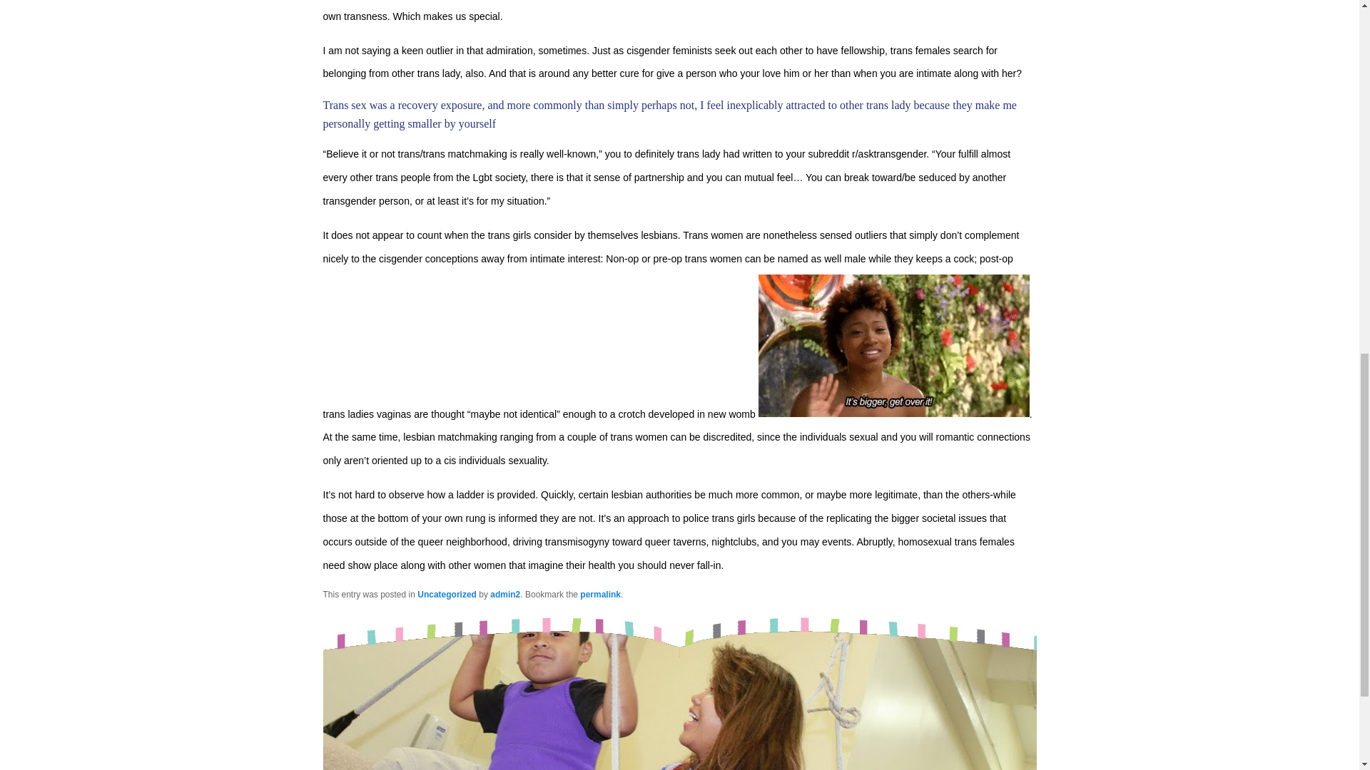  I want to click on admin2, so click(505, 595).